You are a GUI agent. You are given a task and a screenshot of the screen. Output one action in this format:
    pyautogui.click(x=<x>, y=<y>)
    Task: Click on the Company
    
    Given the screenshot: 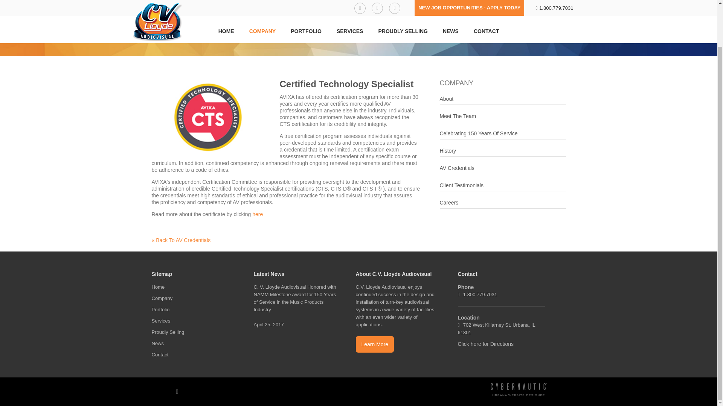 What is the action you would take?
    pyautogui.click(x=195, y=298)
    